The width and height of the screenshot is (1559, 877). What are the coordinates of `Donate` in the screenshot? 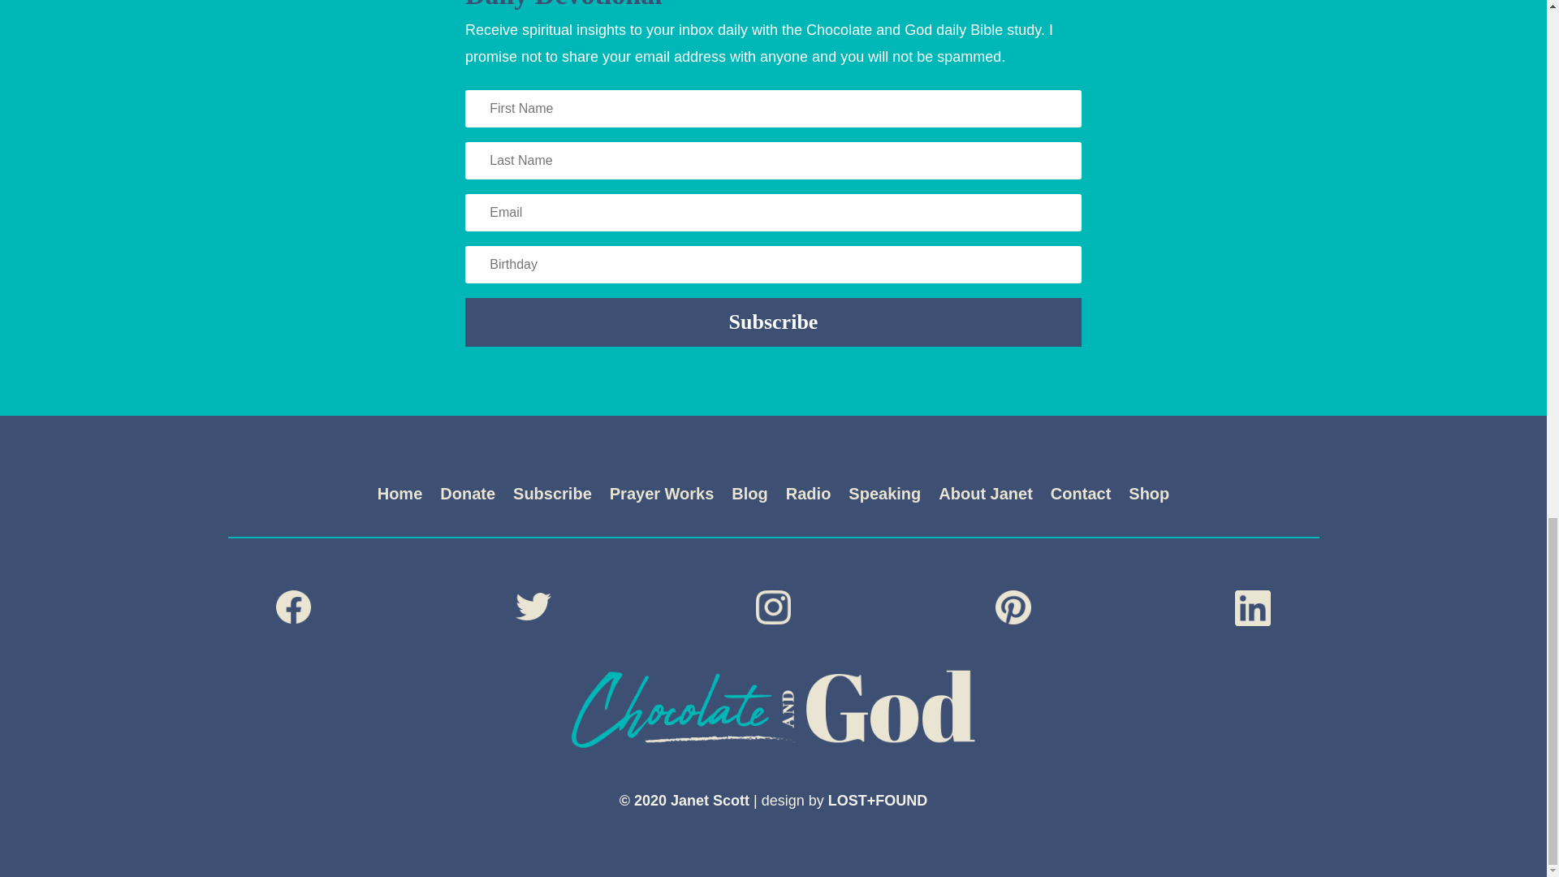 It's located at (468, 497).